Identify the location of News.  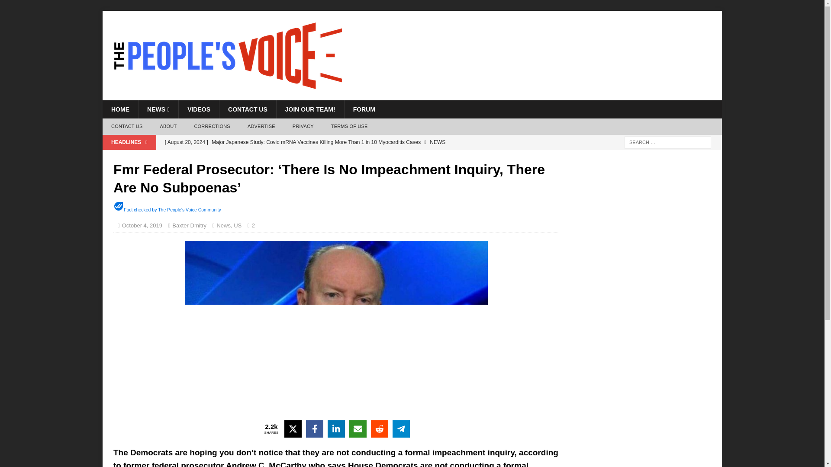
(223, 226).